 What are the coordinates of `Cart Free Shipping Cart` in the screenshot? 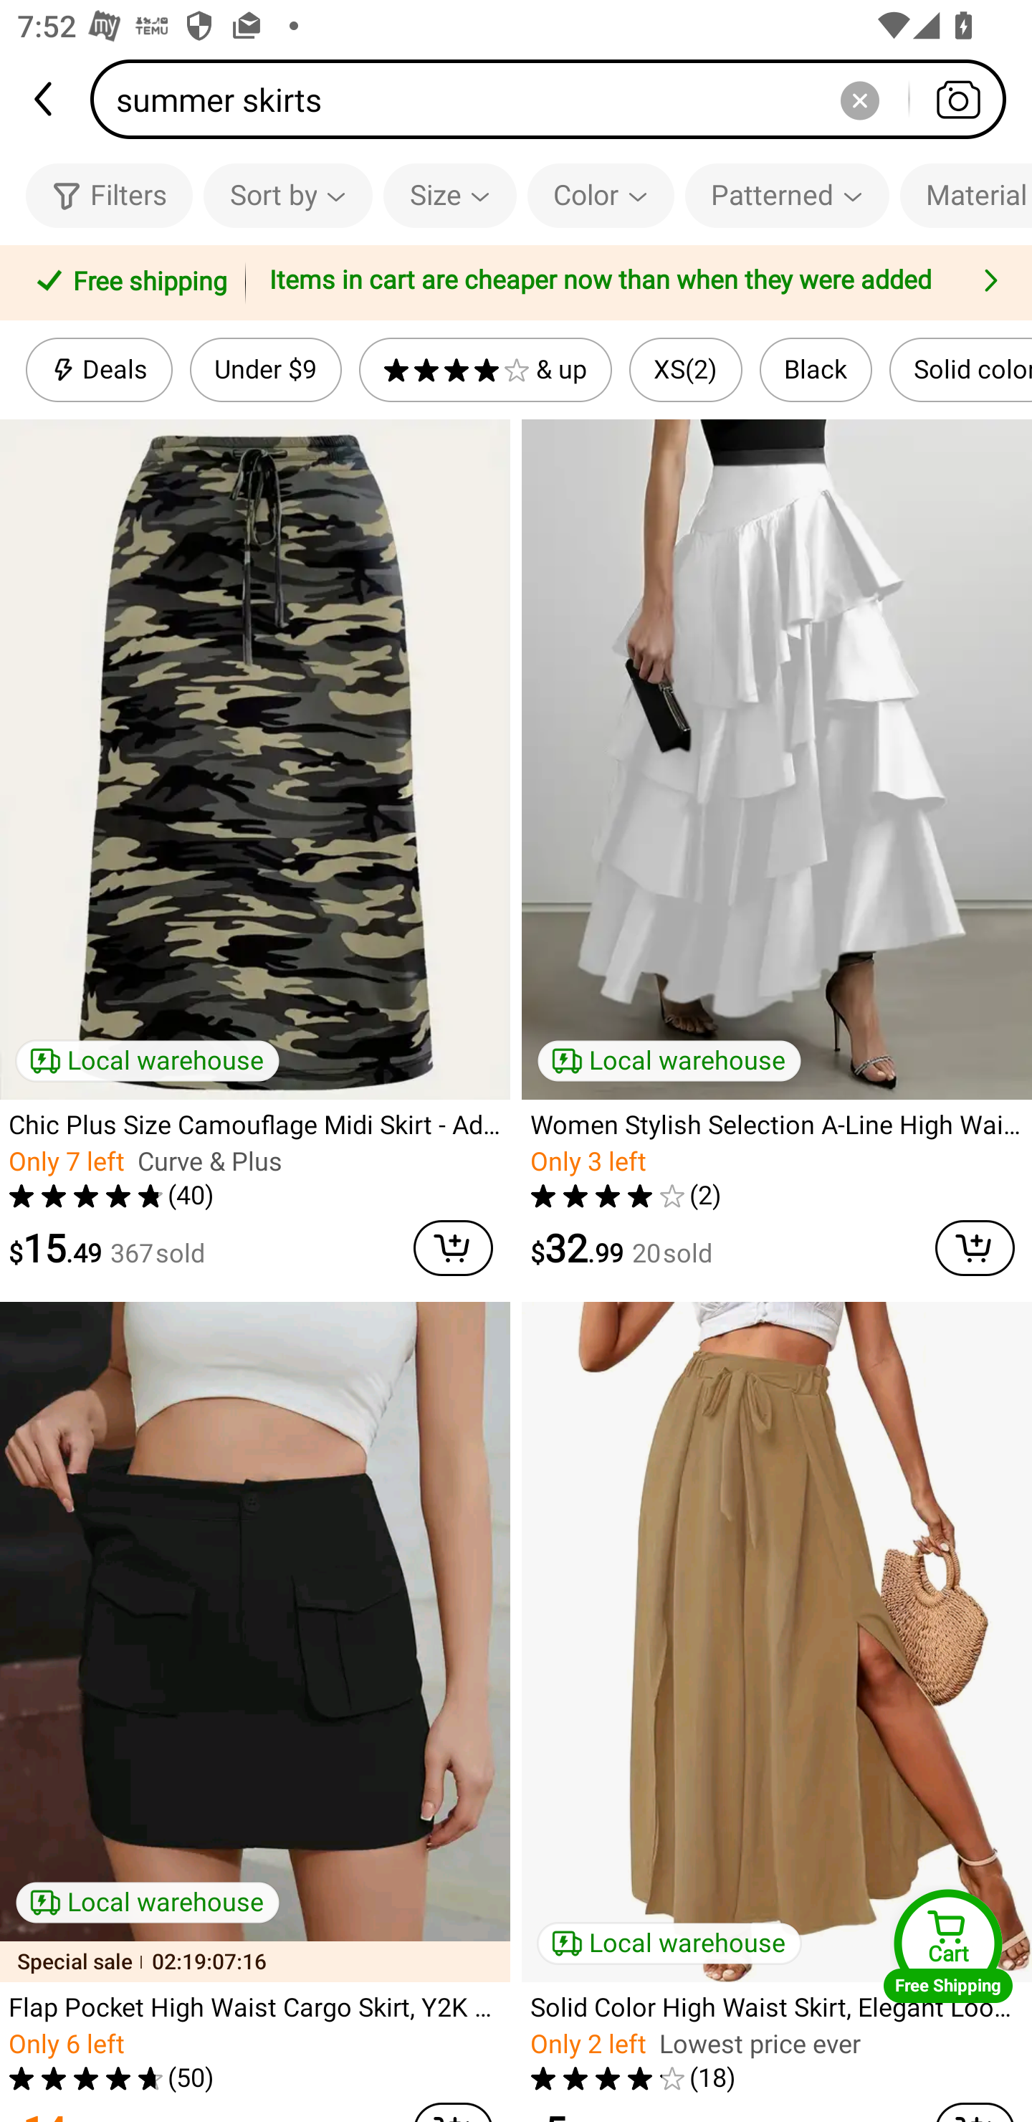 It's located at (948, 1946).